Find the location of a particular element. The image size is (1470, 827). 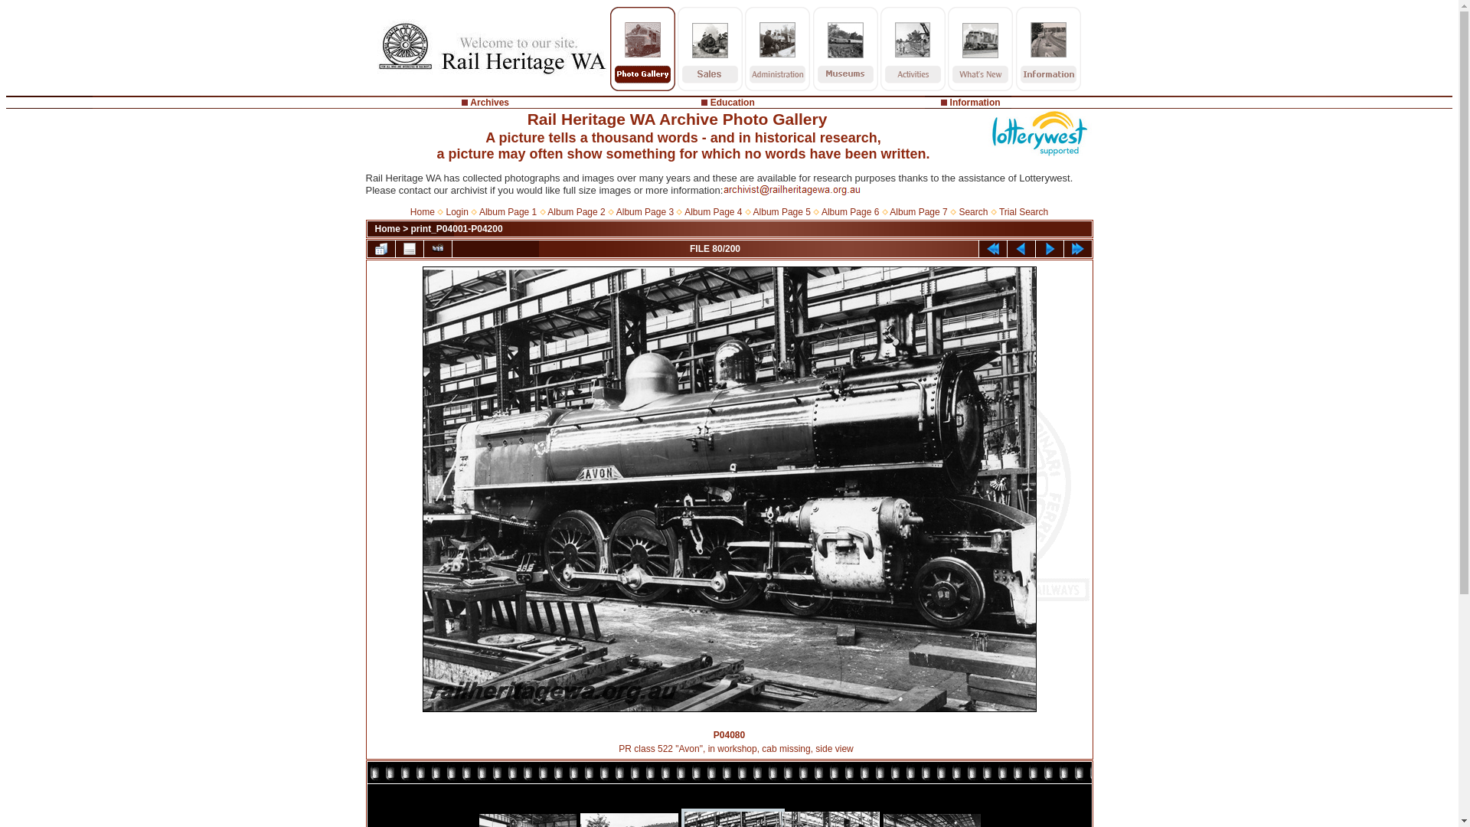

Login is located at coordinates (458, 212).